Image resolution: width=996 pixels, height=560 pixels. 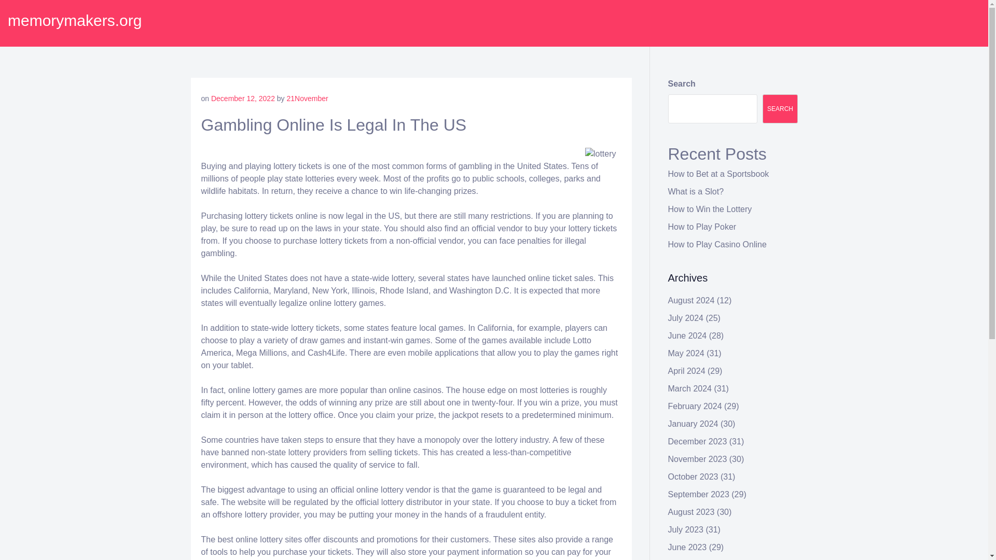 I want to click on August 2023, so click(x=691, y=511).